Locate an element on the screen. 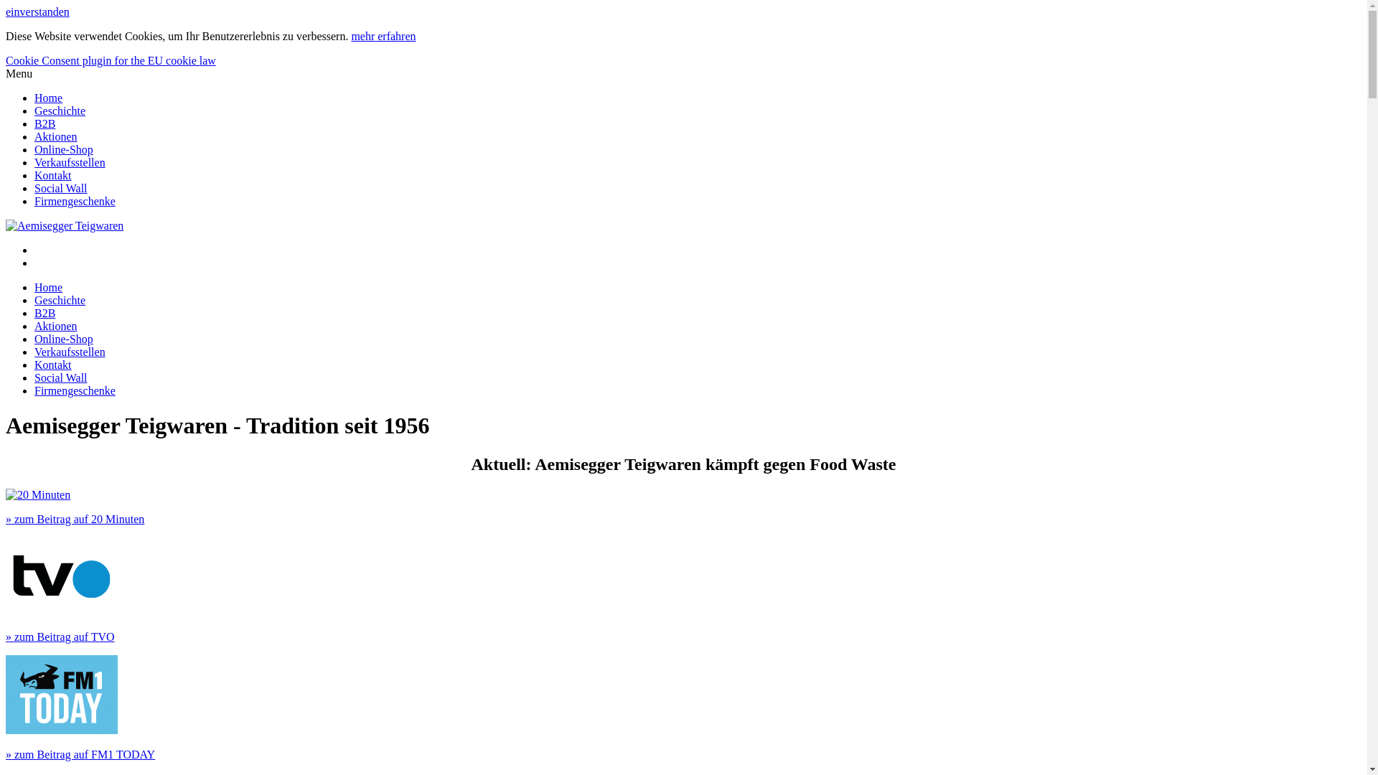 Image resolution: width=1378 pixels, height=775 pixels. B2B is located at coordinates (44, 123).